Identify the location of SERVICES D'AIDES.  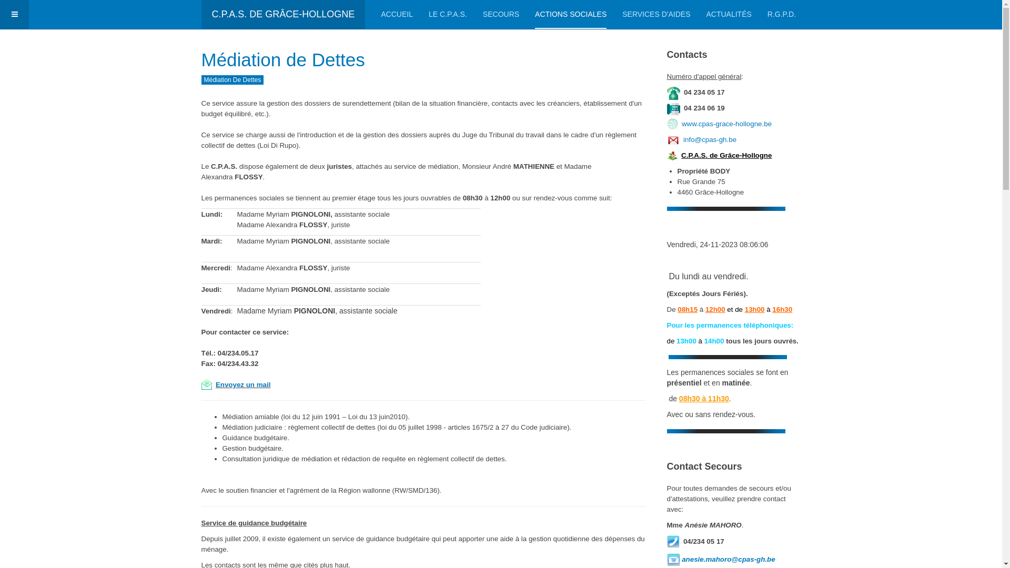
(656, 15).